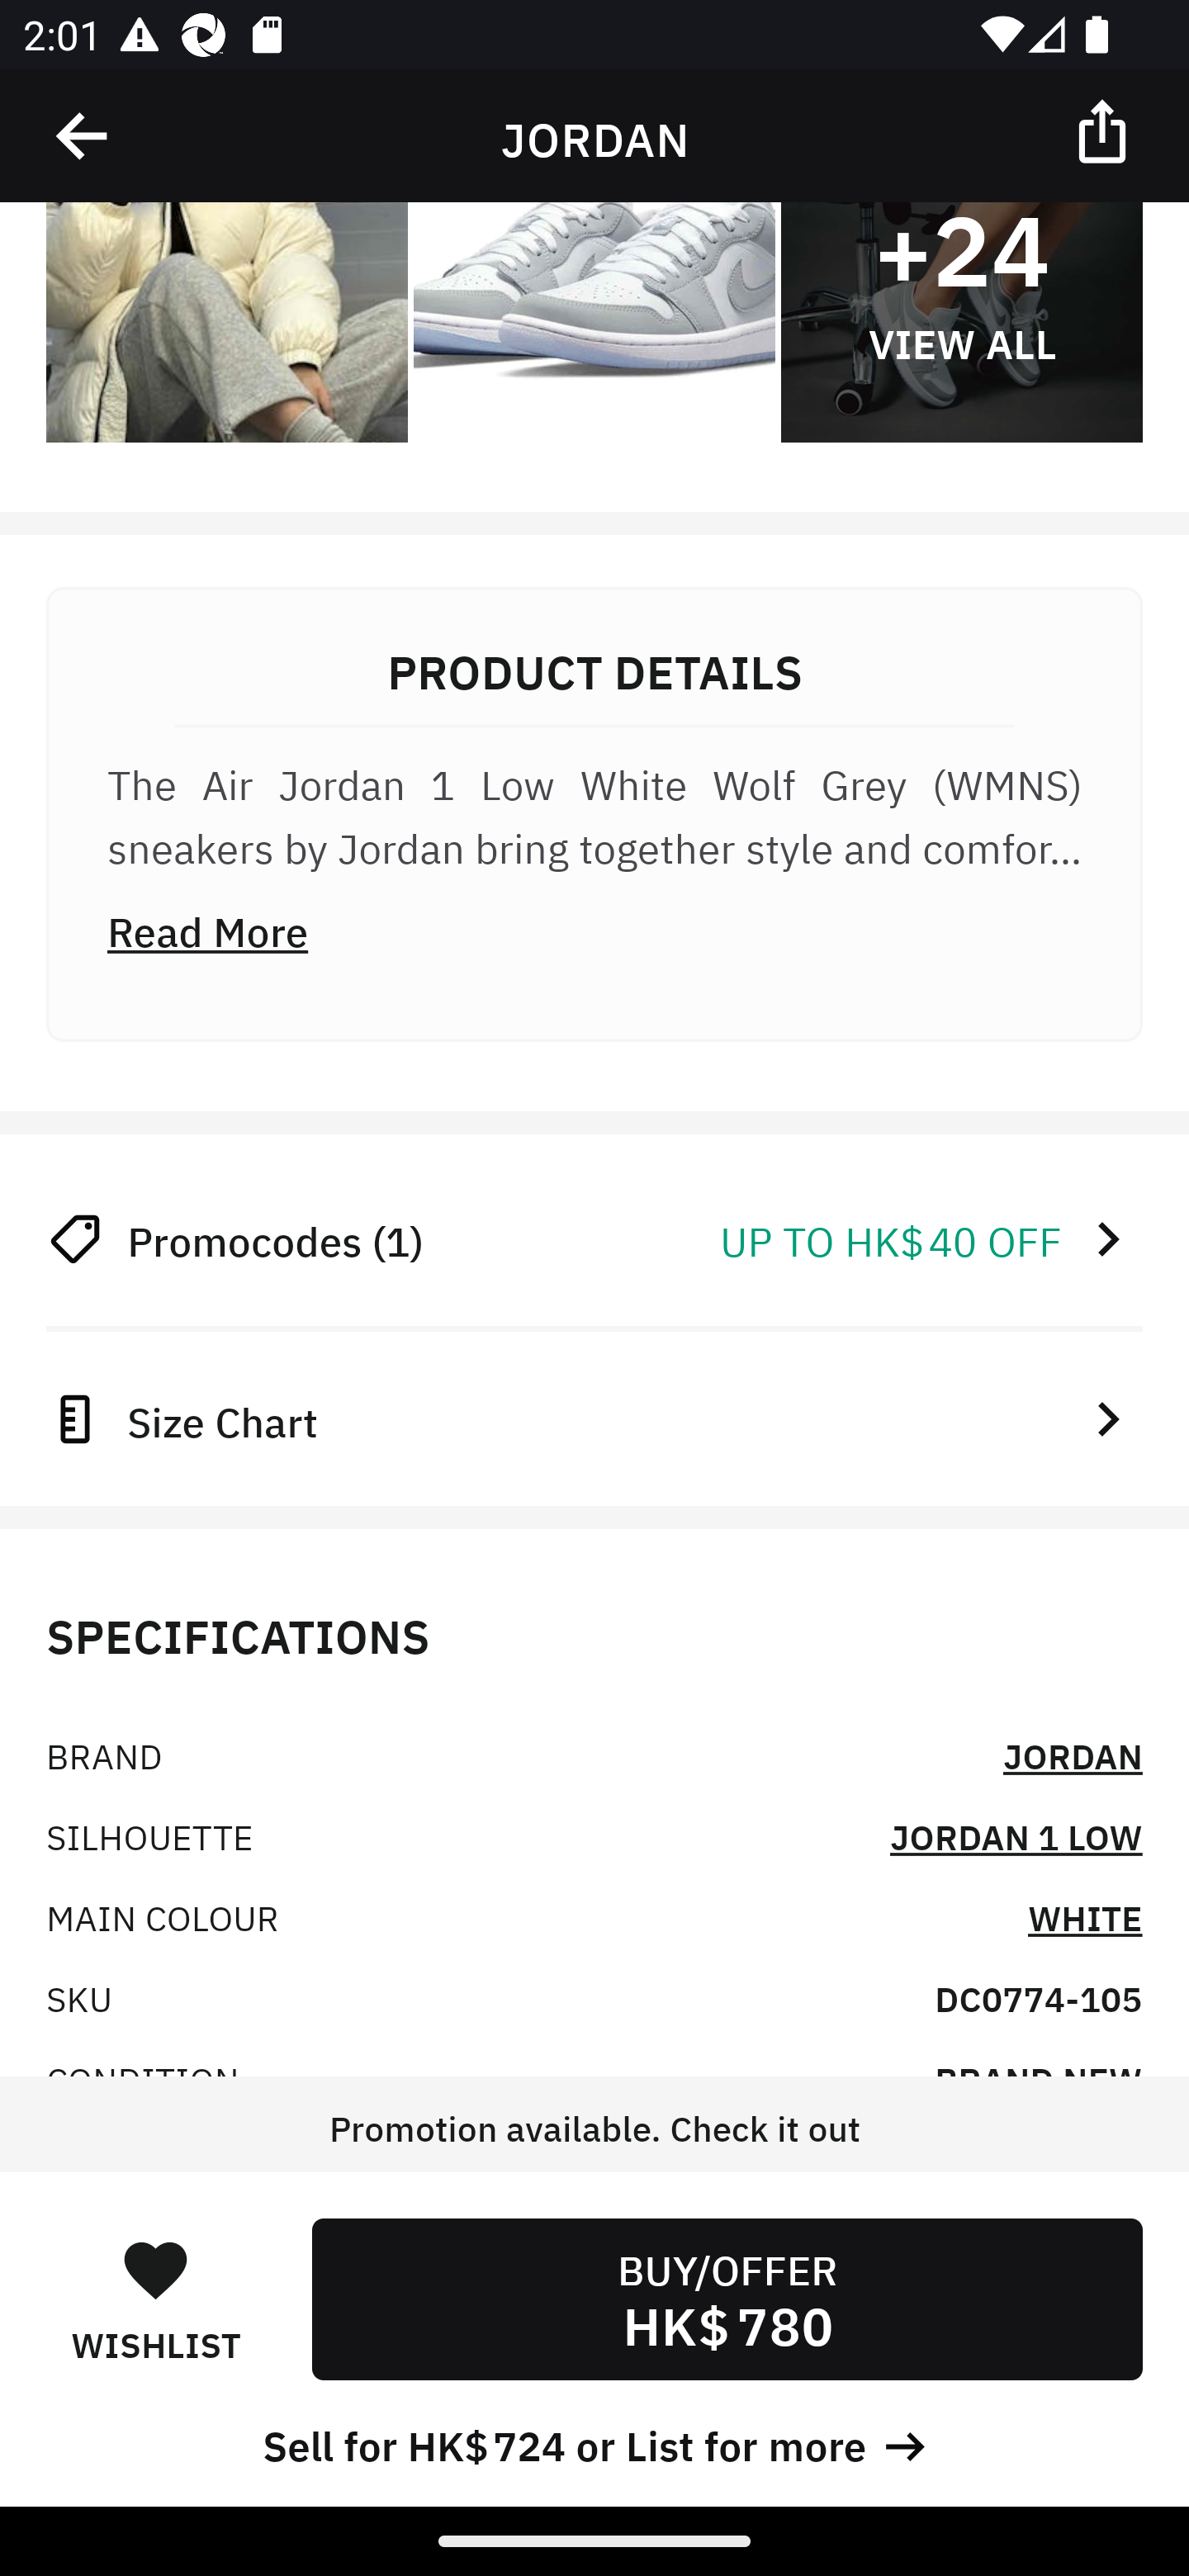  Describe the element at coordinates (1105, 130) in the screenshot. I see `` at that location.